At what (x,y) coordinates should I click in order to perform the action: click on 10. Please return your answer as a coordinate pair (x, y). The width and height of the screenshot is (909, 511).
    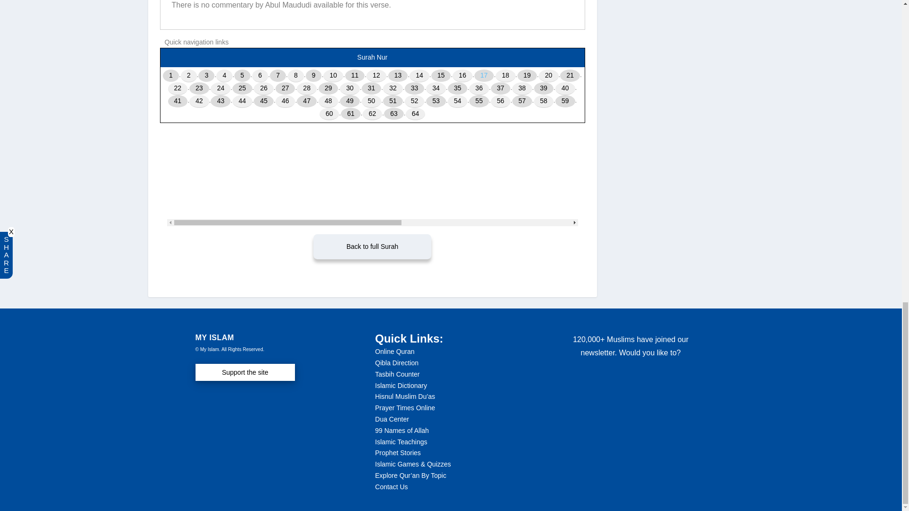
    Looking at the image, I should click on (333, 76).